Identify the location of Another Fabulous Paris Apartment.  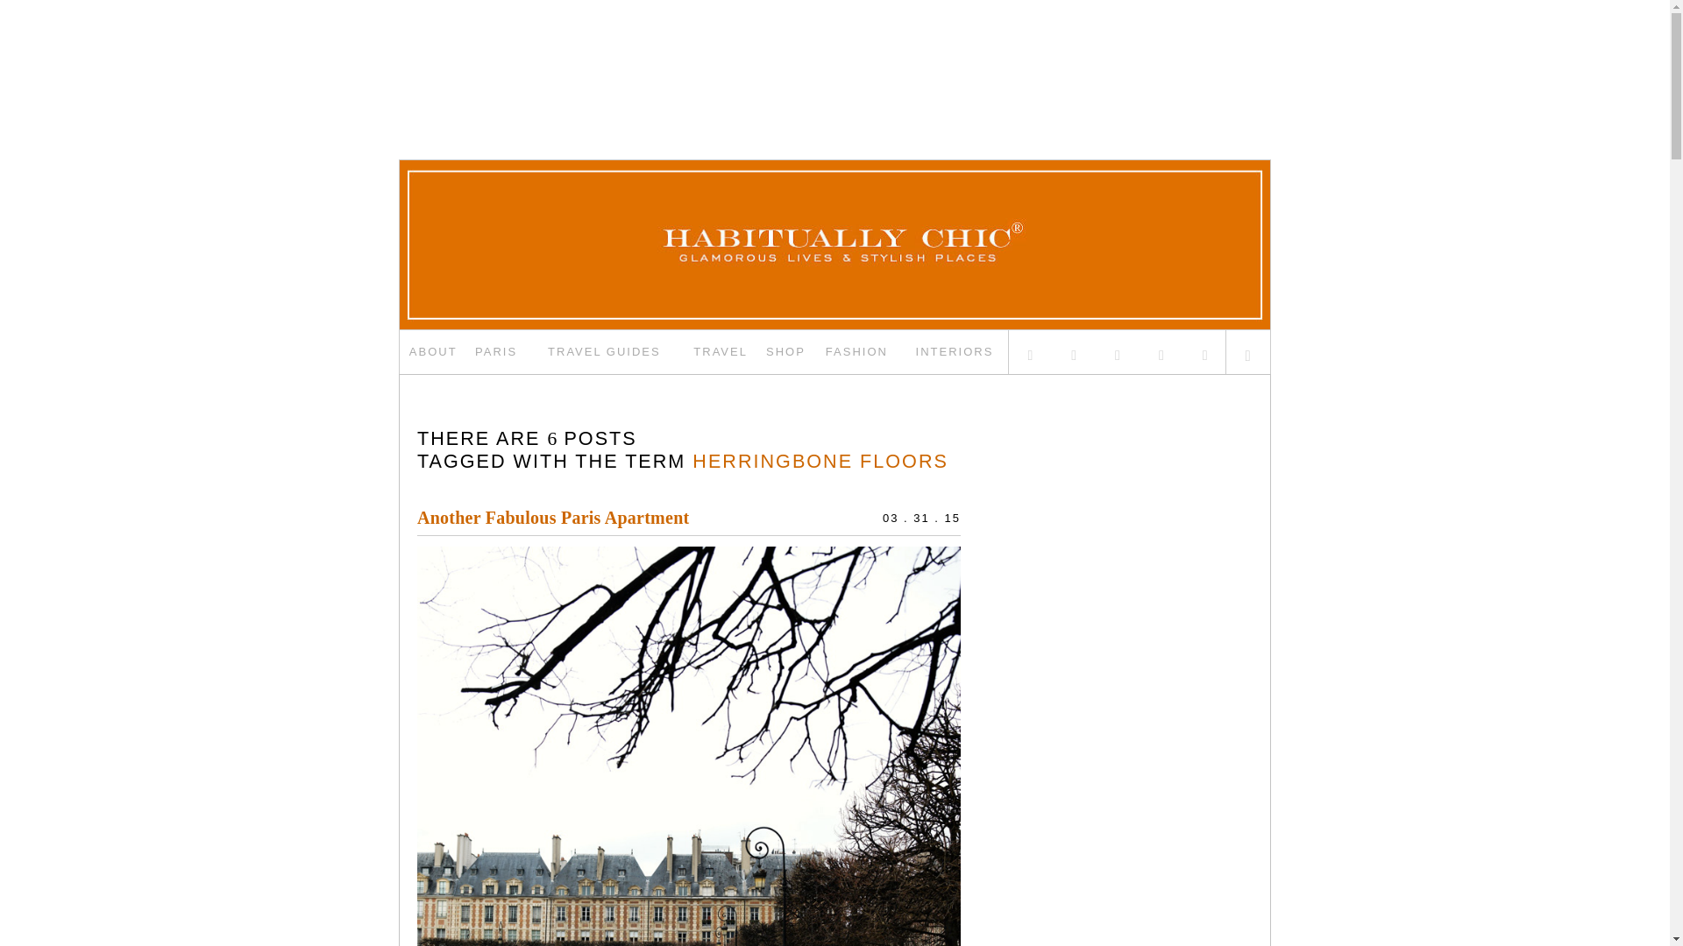
(552, 517).